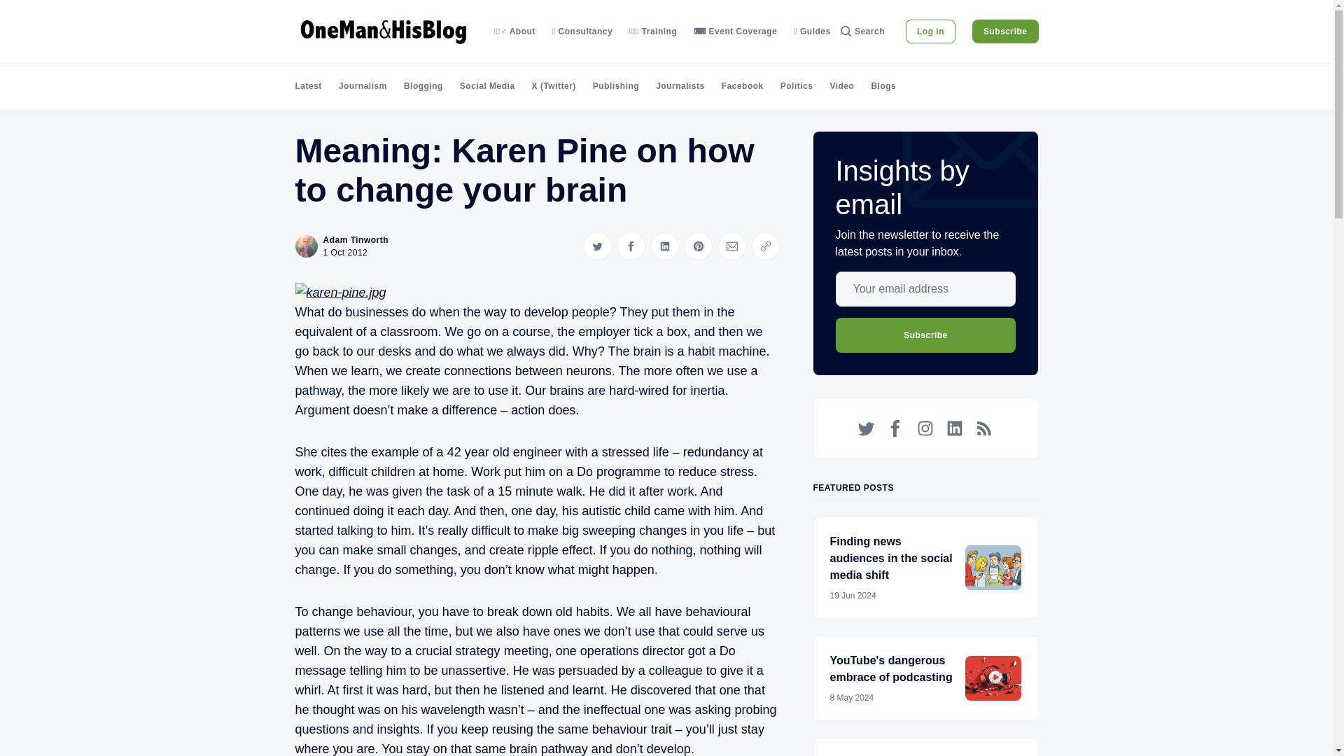 This screenshot has width=1344, height=756. What do you see at coordinates (423, 85) in the screenshot?
I see `Blogging` at bounding box center [423, 85].